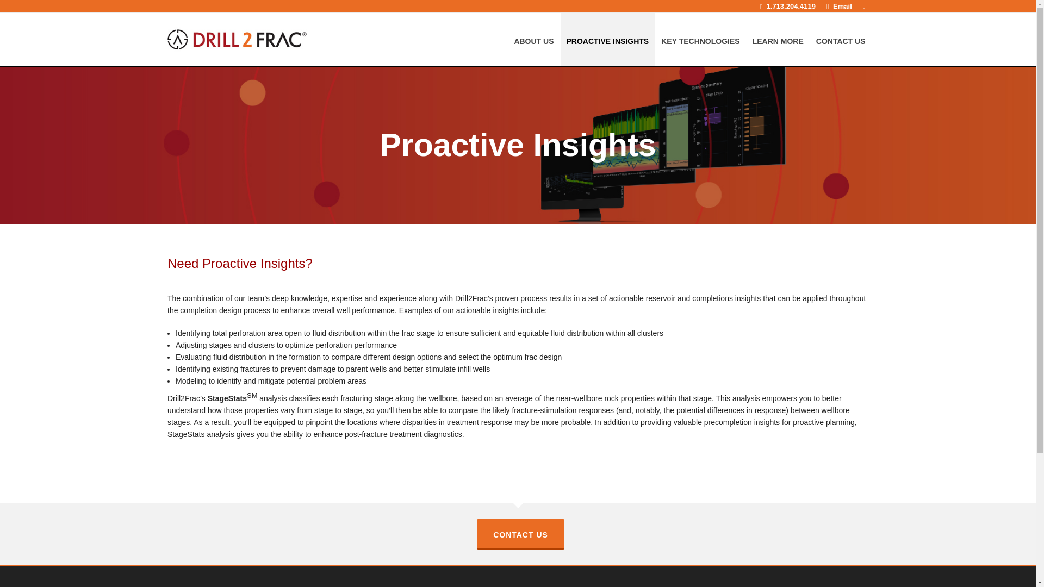  I want to click on ABOUT US, so click(533, 39).